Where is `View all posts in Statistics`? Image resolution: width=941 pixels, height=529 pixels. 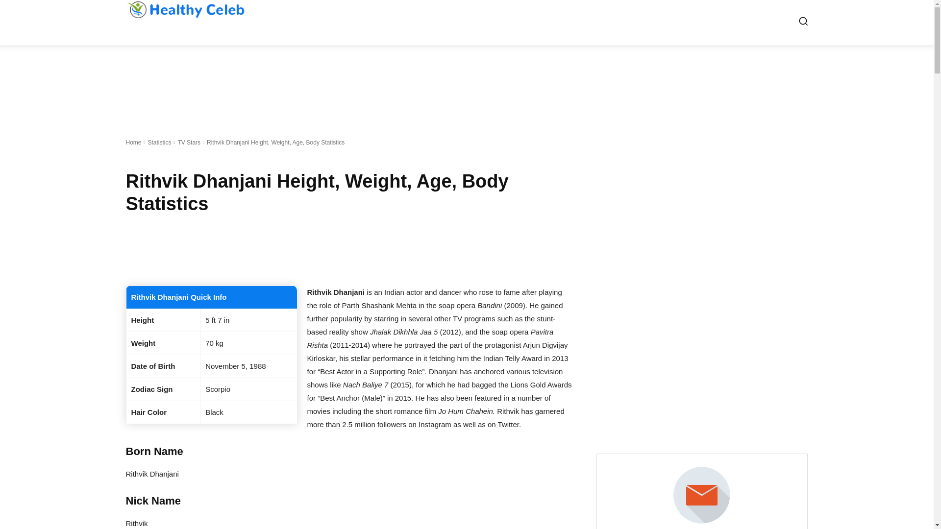
View all posts in Statistics is located at coordinates (159, 143).